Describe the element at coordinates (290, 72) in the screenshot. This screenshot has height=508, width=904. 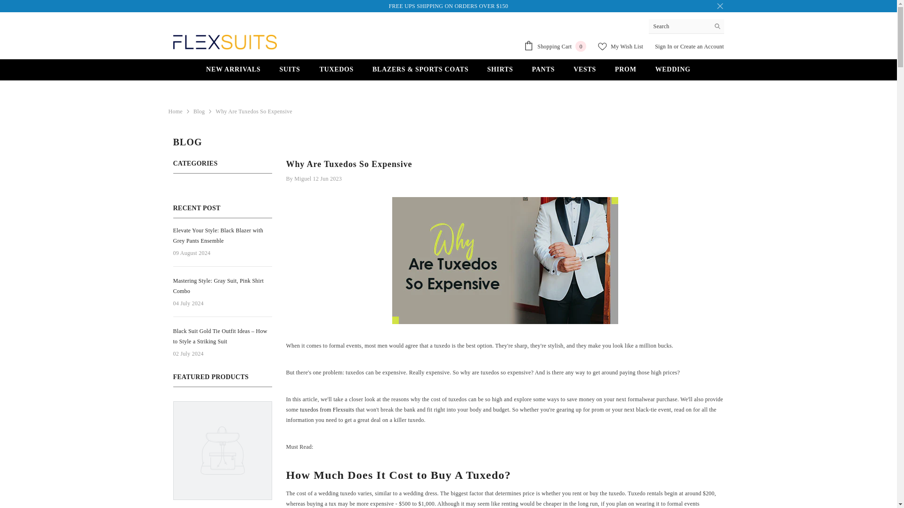
I see `SUITS` at that location.